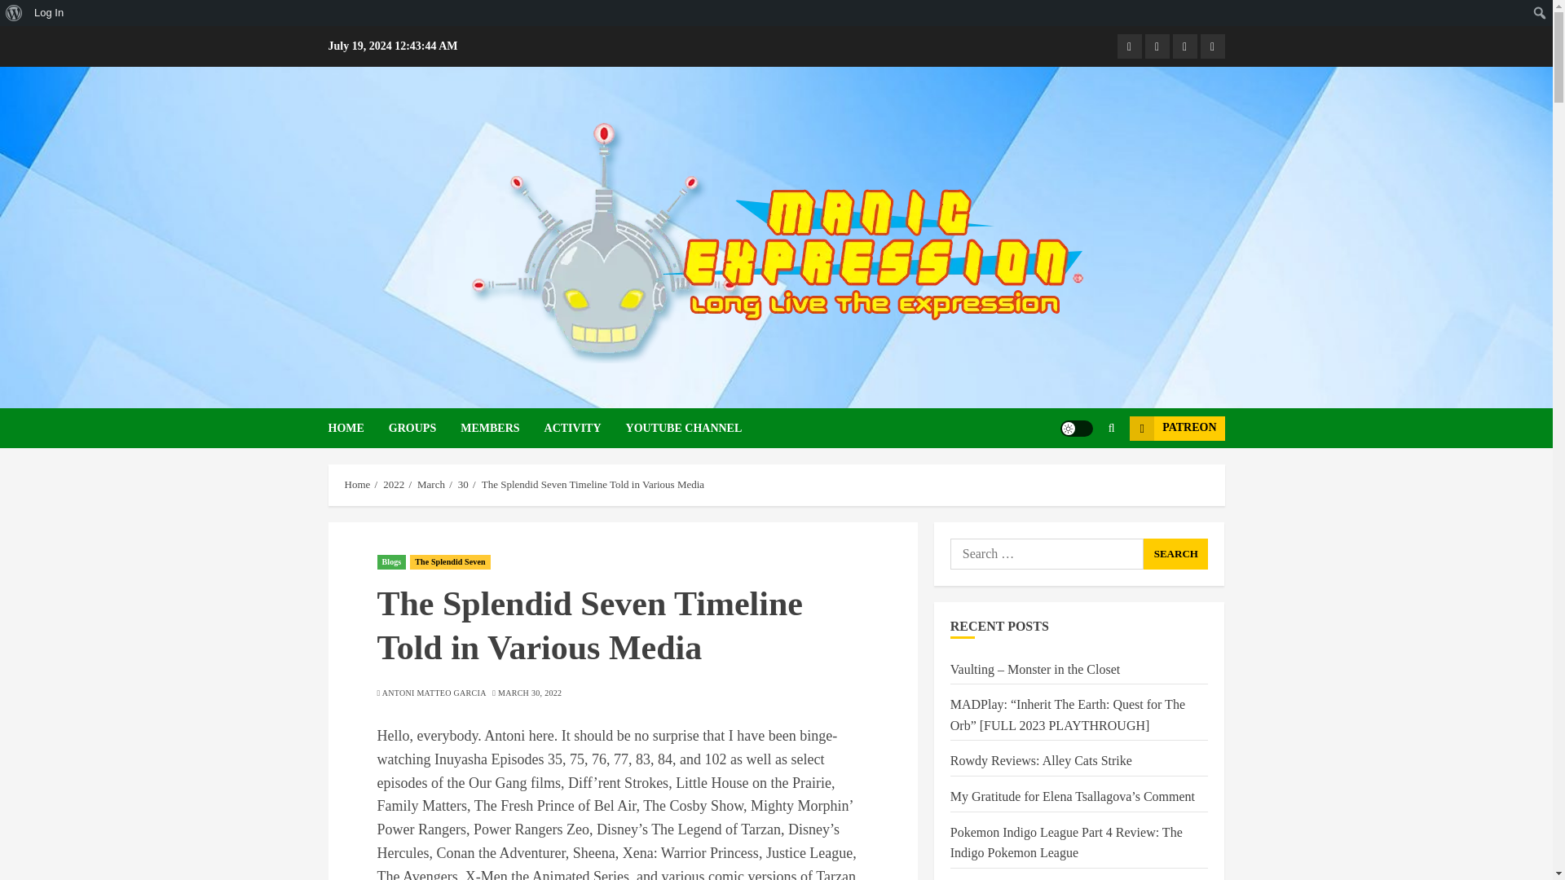  What do you see at coordinates (1175, 553) in the screenshot?
I see `Search` at bounding box center [1175, 553].